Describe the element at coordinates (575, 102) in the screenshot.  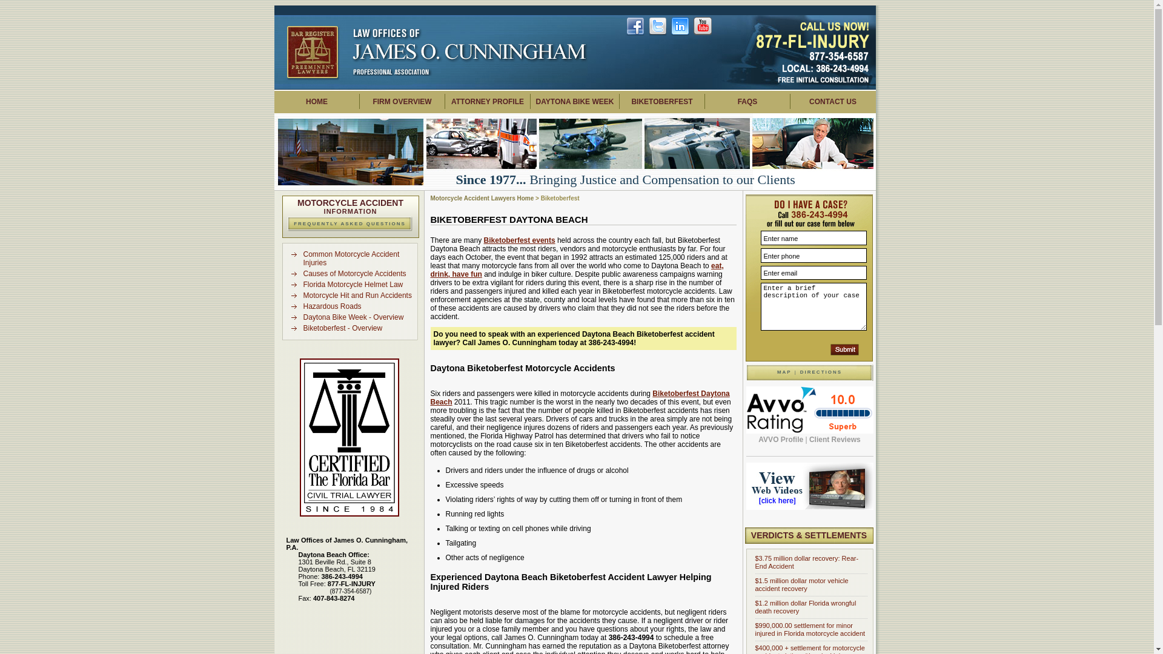
I see `DAYTONA BIKE WEEK` at that location.